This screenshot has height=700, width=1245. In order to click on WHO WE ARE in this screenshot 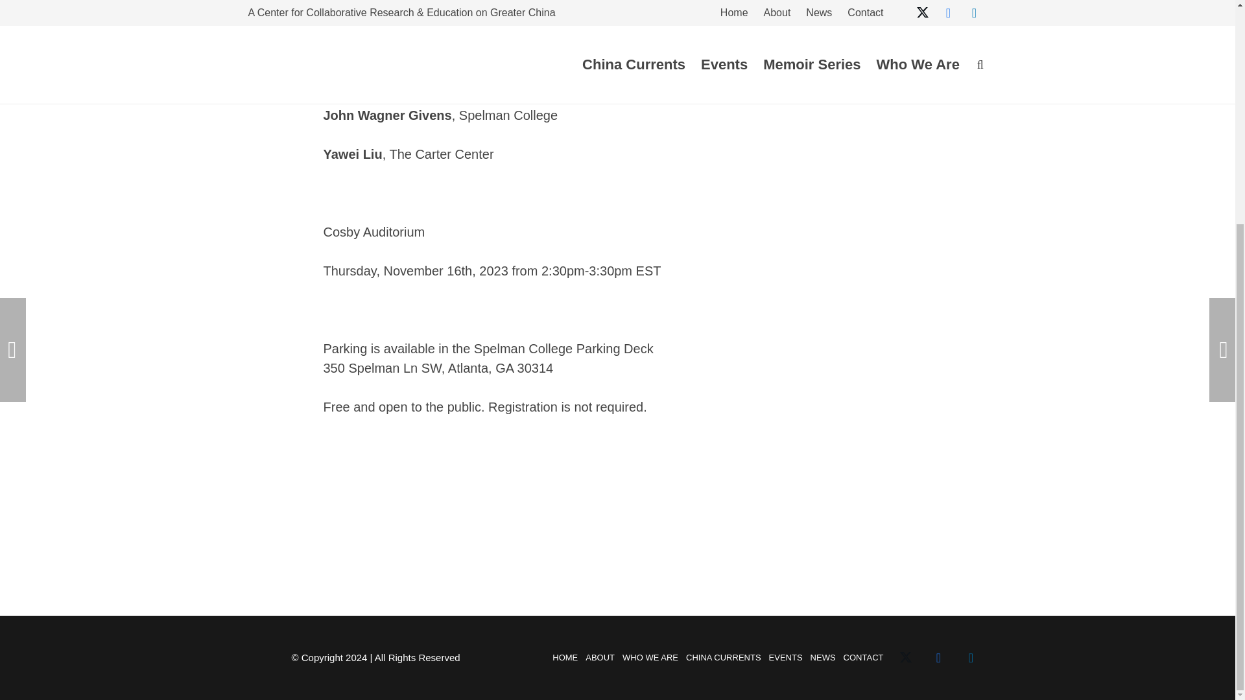, I will do `click(650, 657)`.